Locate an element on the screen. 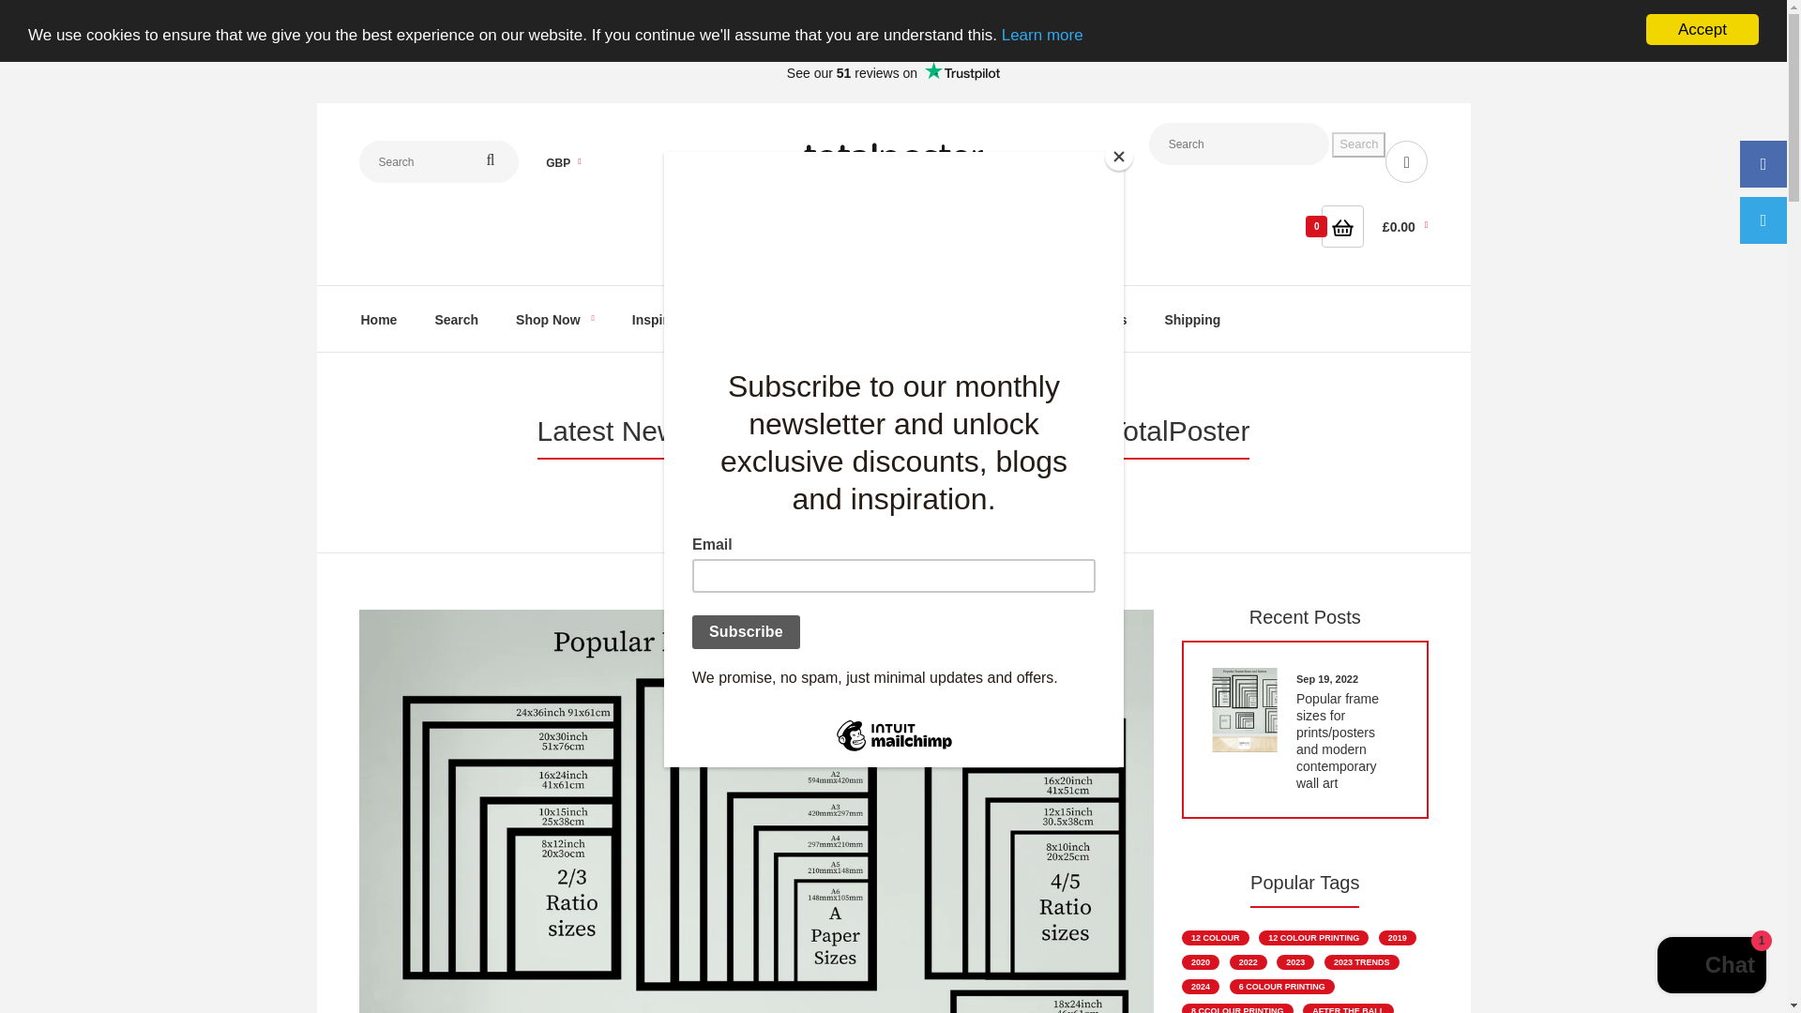 The height and width of the screenshot is (1013, 1801). Learn more is located at coordinates (1042, 2).